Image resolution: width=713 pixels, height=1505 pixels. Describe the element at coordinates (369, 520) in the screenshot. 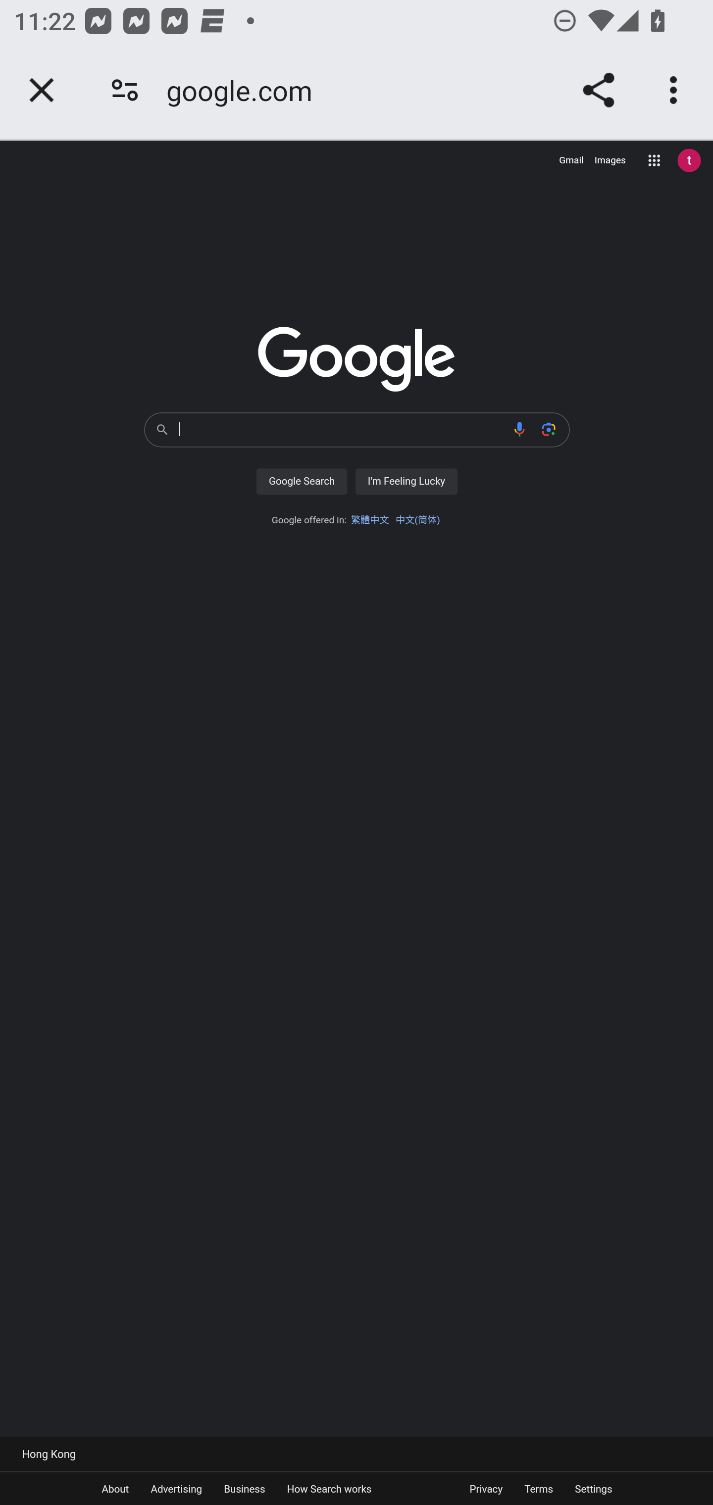

I see `繁體中文` at that location.